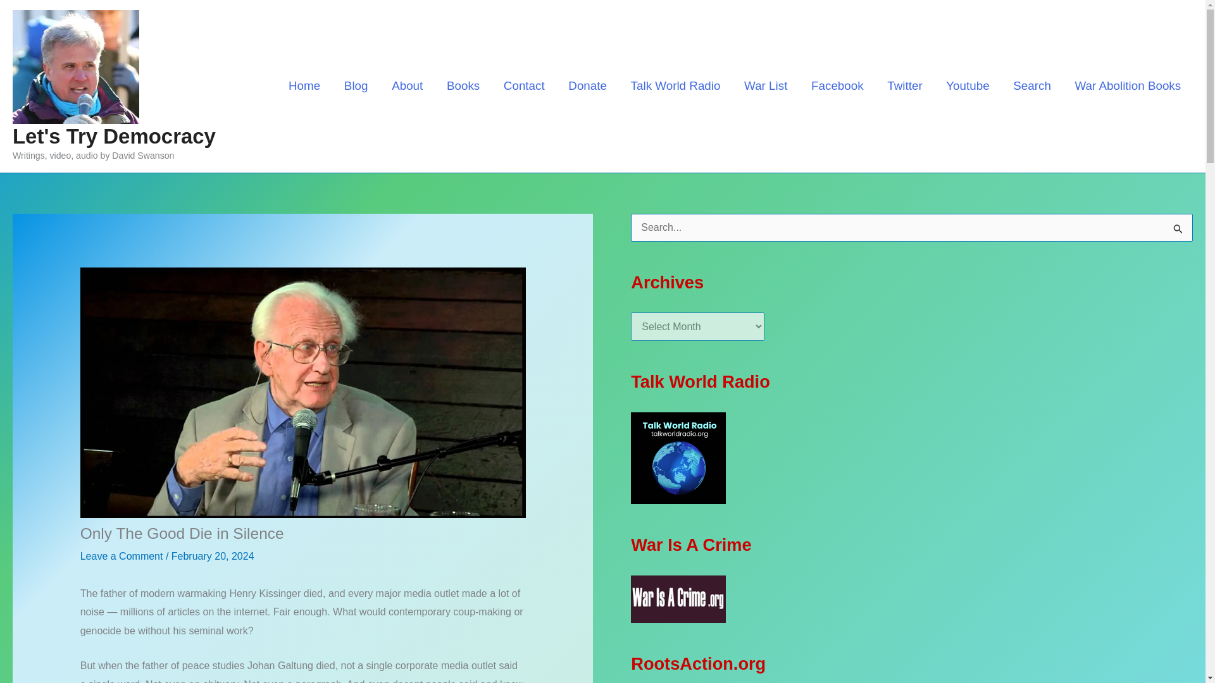  Describe the element at coordinates (121, 555) in the screenshot. I see `Leave a Comment` at that location.